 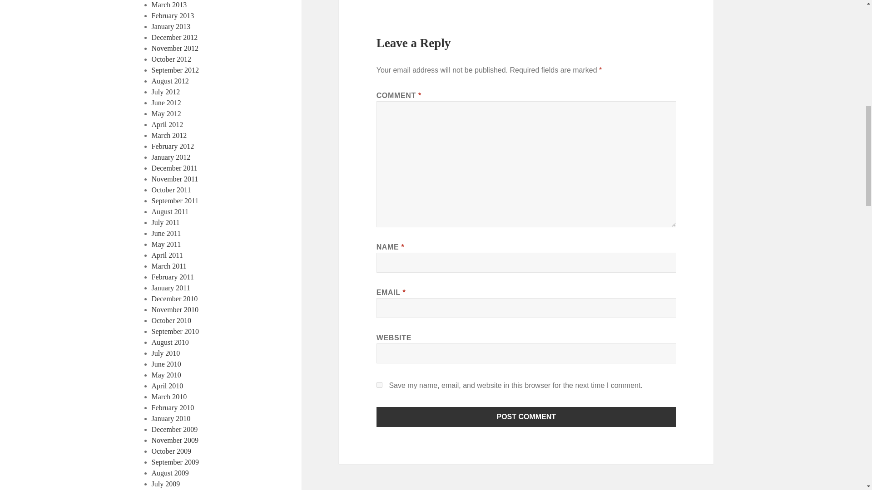 What do you see at coordinates (175, 70) in the screenshot?
I see `September 2012` at bounding box center [175, 70].